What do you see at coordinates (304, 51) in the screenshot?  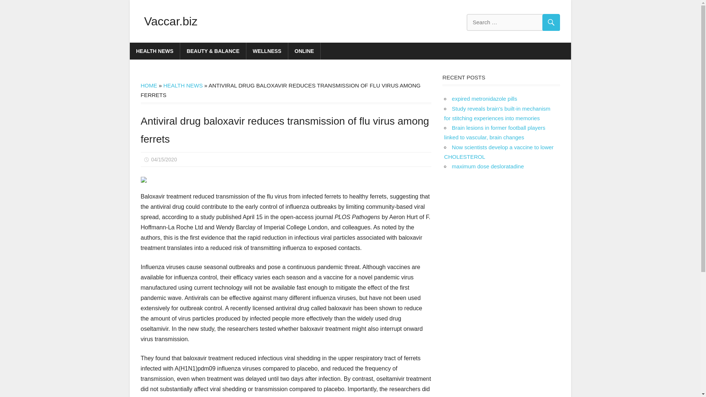 I see `ONLINE` at bounding box center [304, 51].